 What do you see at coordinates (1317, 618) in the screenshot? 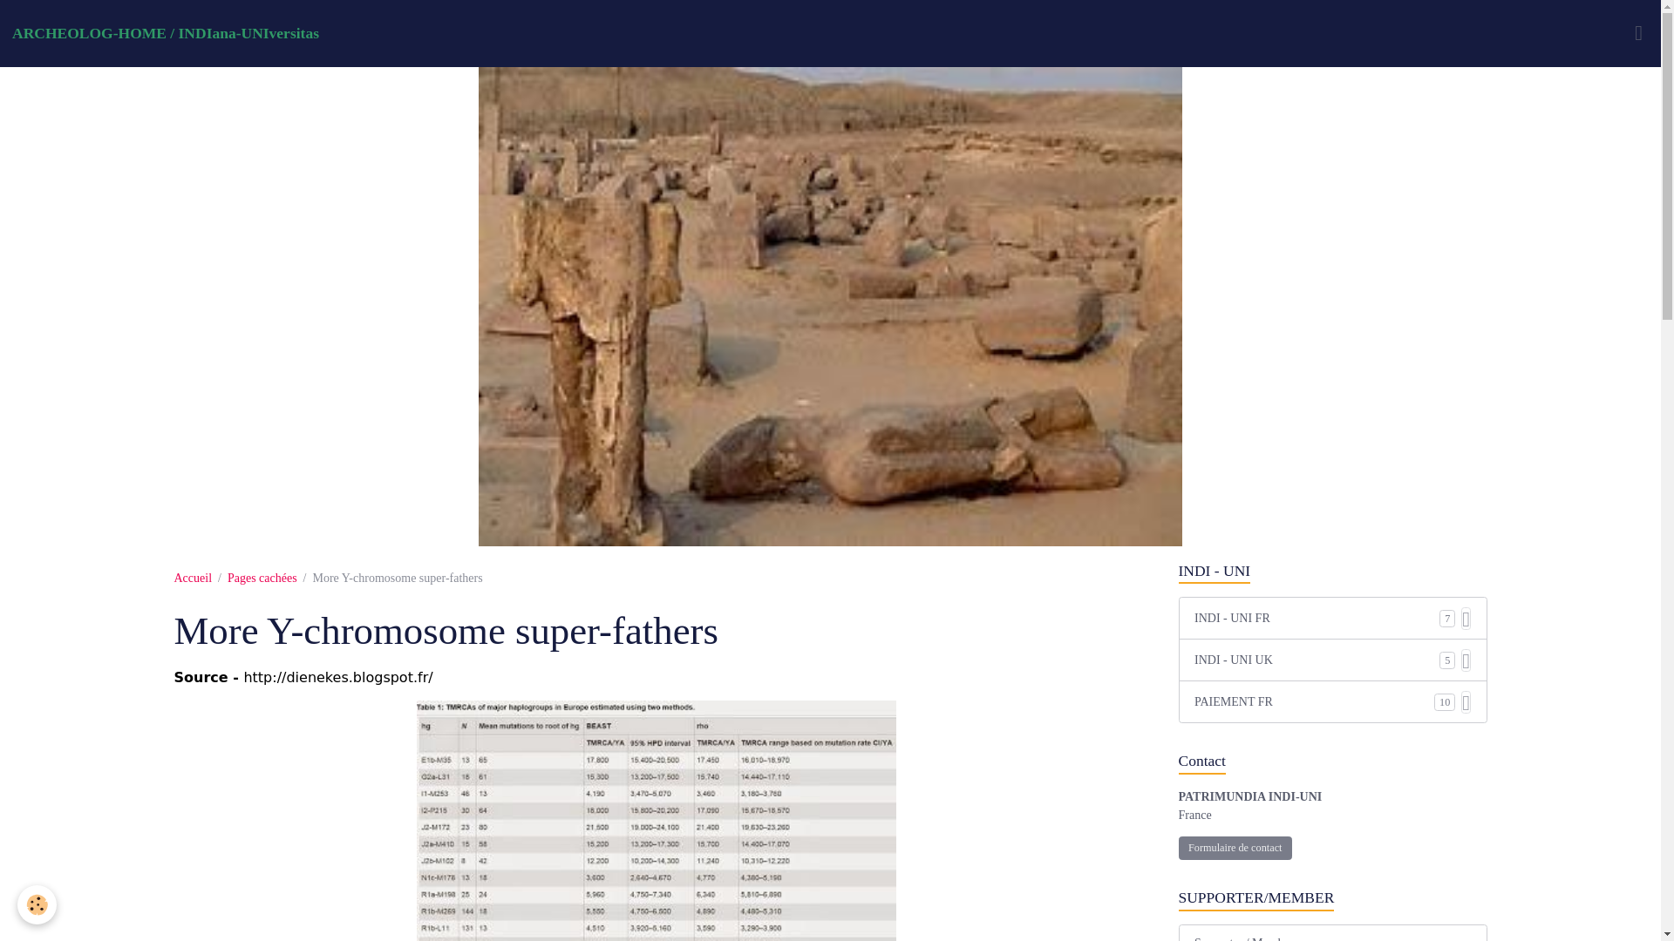
I see `INDI - UNI FR` at bounding box center [1317, 618].